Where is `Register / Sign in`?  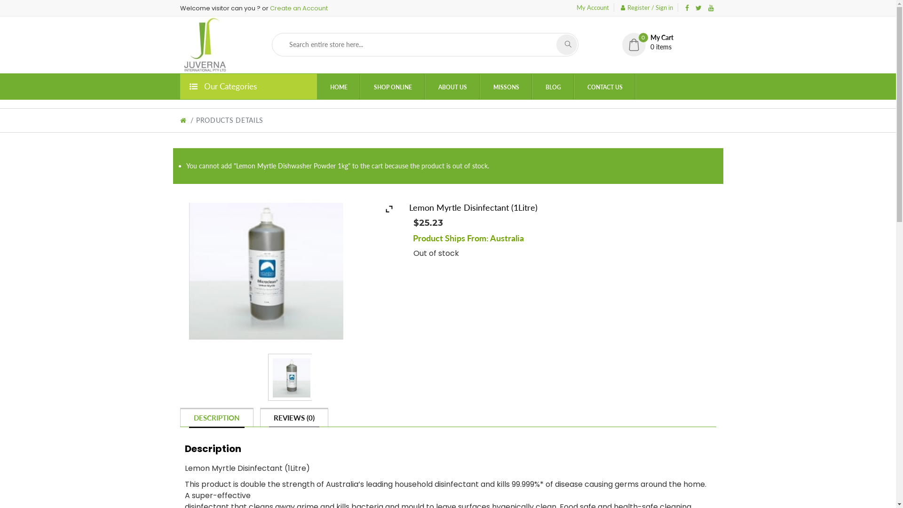
Register / Sign in is located at coordinates (647, 8).